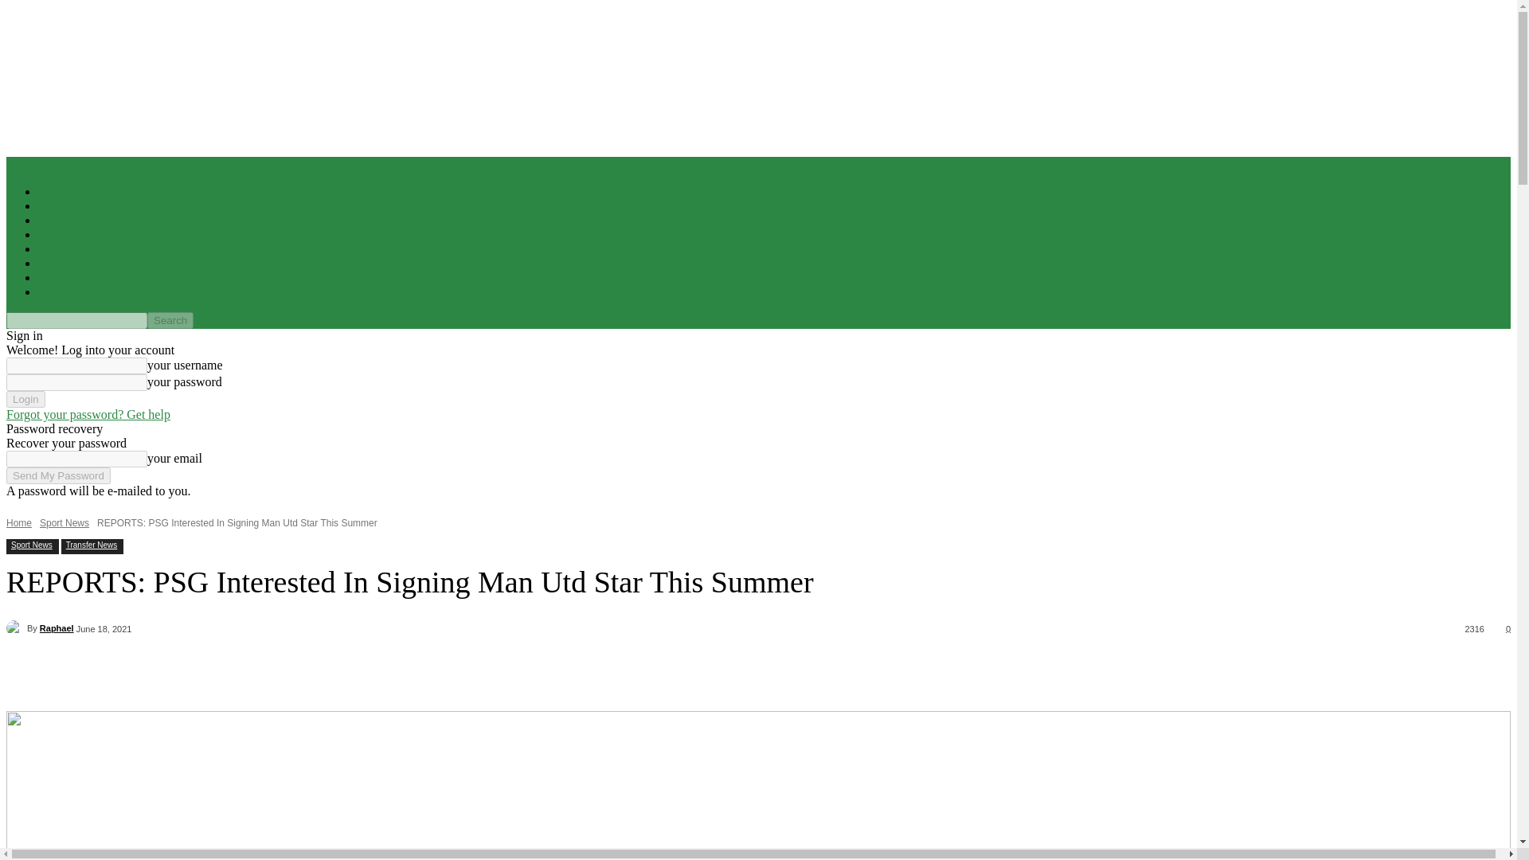  Describe the element at coordinates (57, 220) in the screenshot. I see `LOGIN` at that location.